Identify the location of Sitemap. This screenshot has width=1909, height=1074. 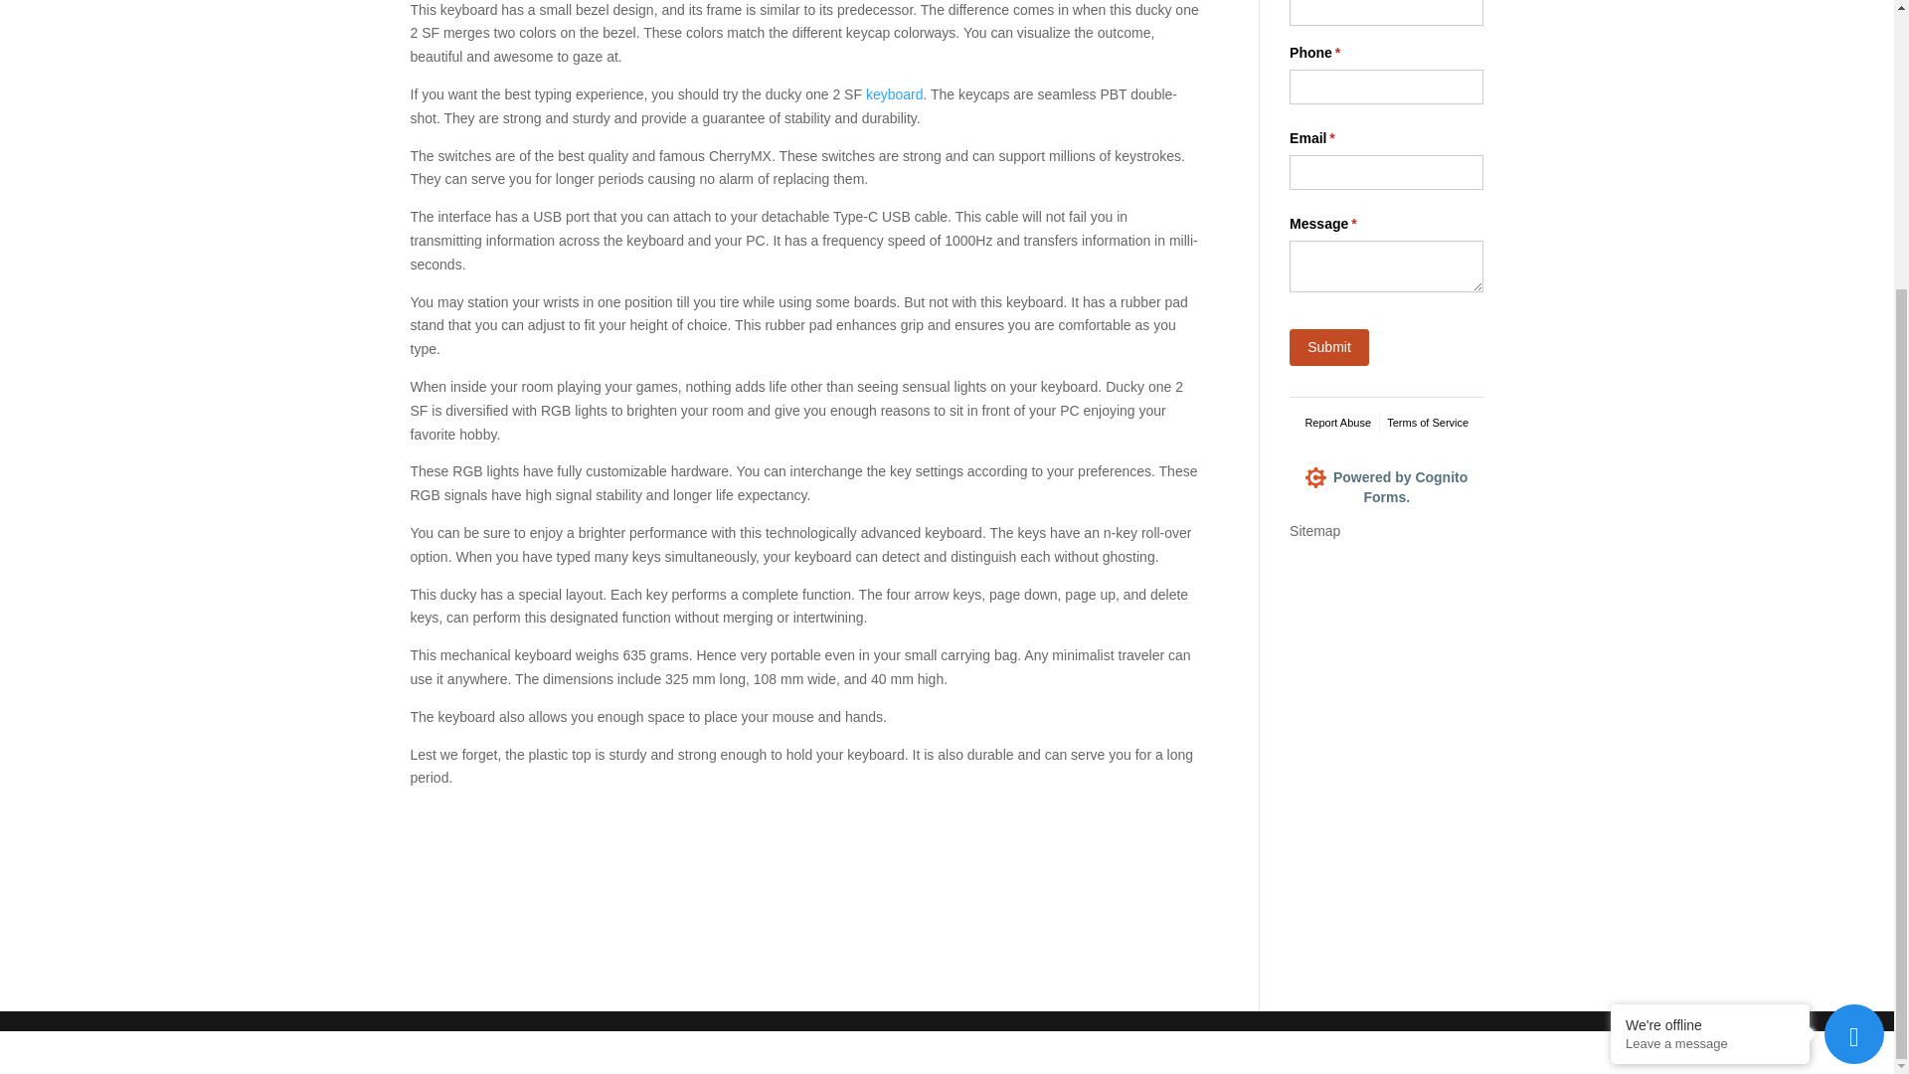
(1314, 531).